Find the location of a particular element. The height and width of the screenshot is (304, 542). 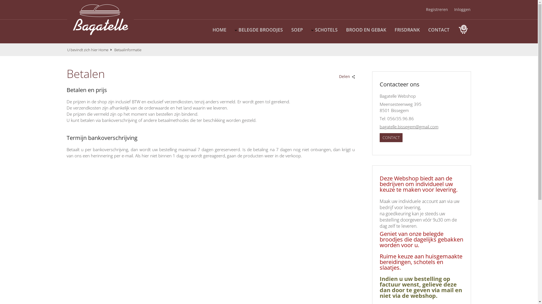

SOEP is located at coordinates (297, 29).